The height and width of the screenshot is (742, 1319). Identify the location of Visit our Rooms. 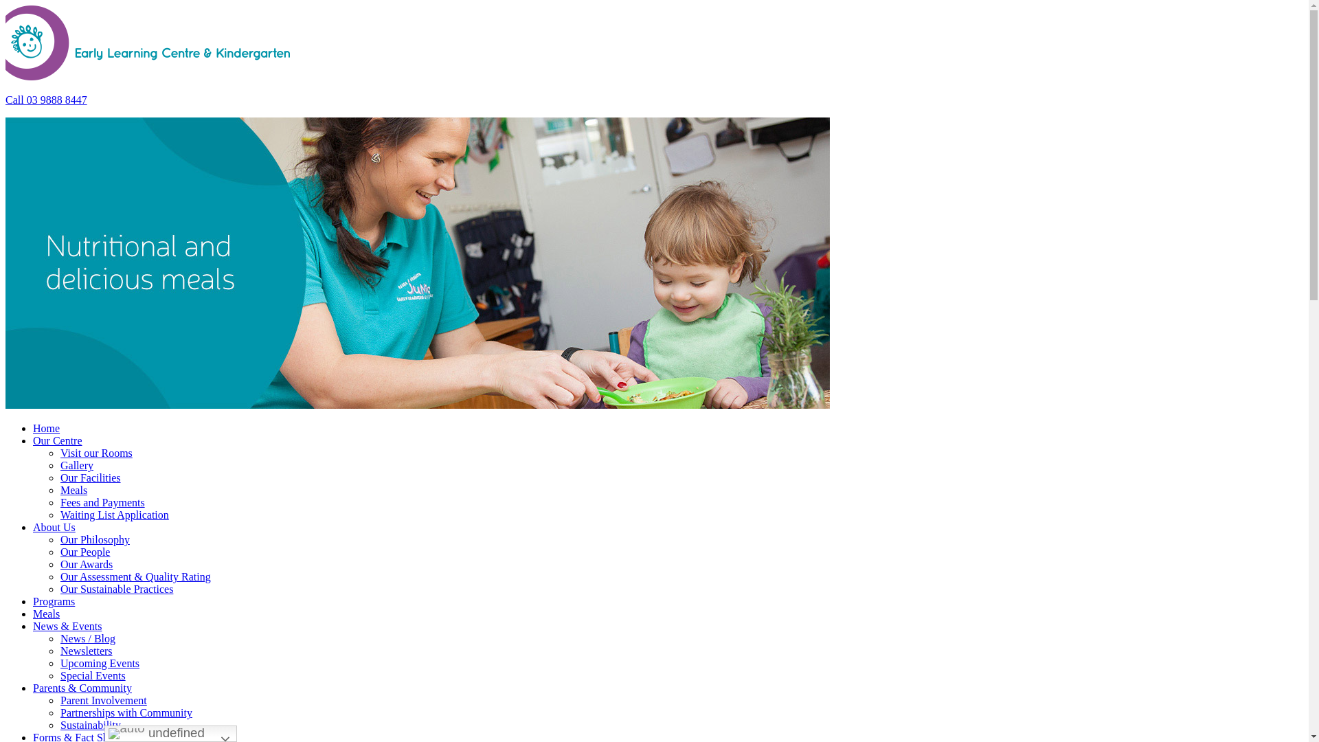
(96, 453).